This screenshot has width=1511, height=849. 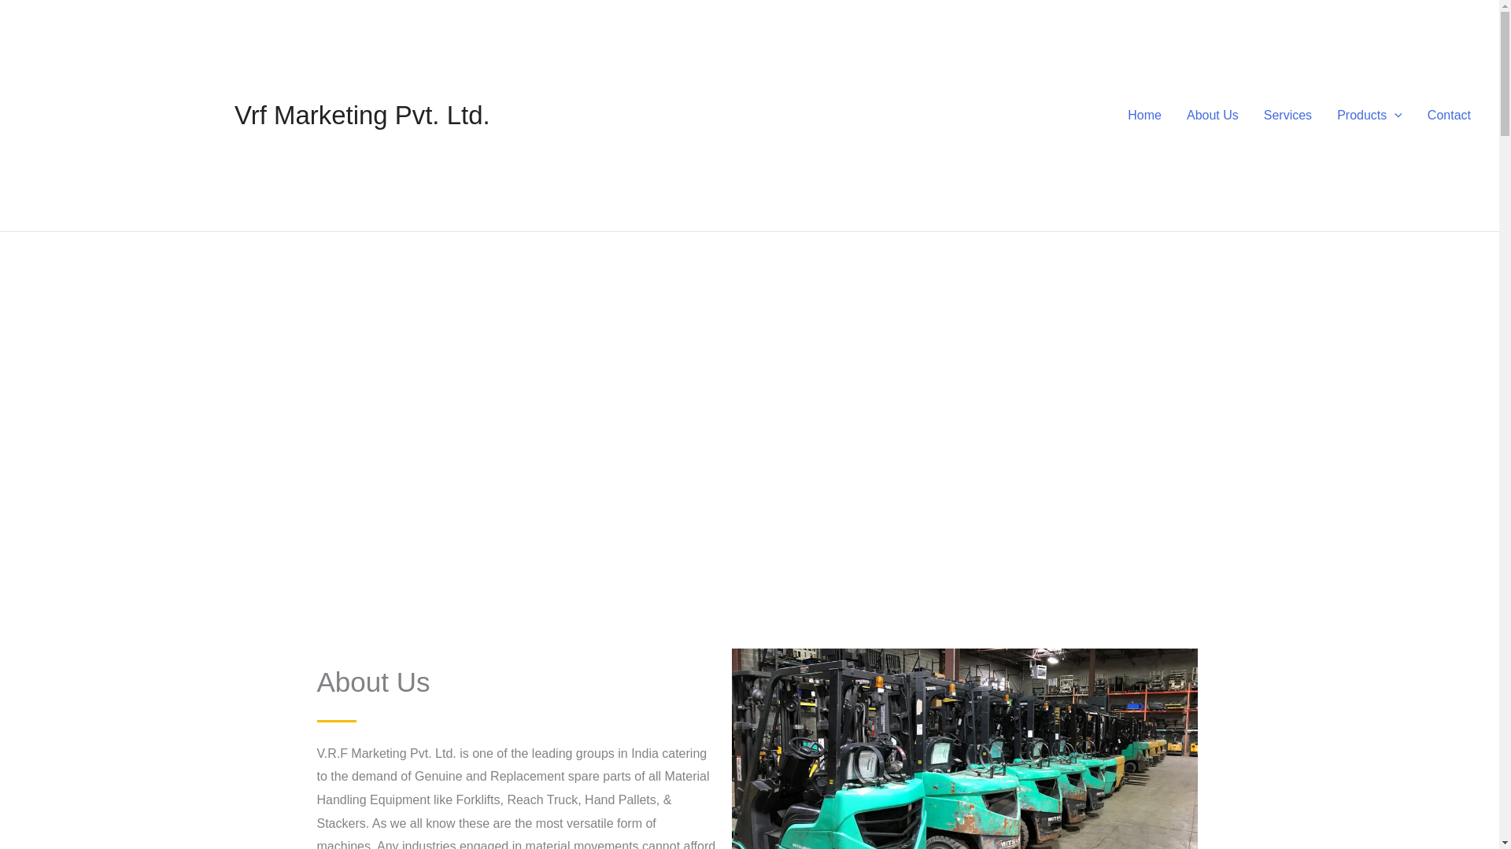 I want to click on Products, so click(x=1369, y=115).